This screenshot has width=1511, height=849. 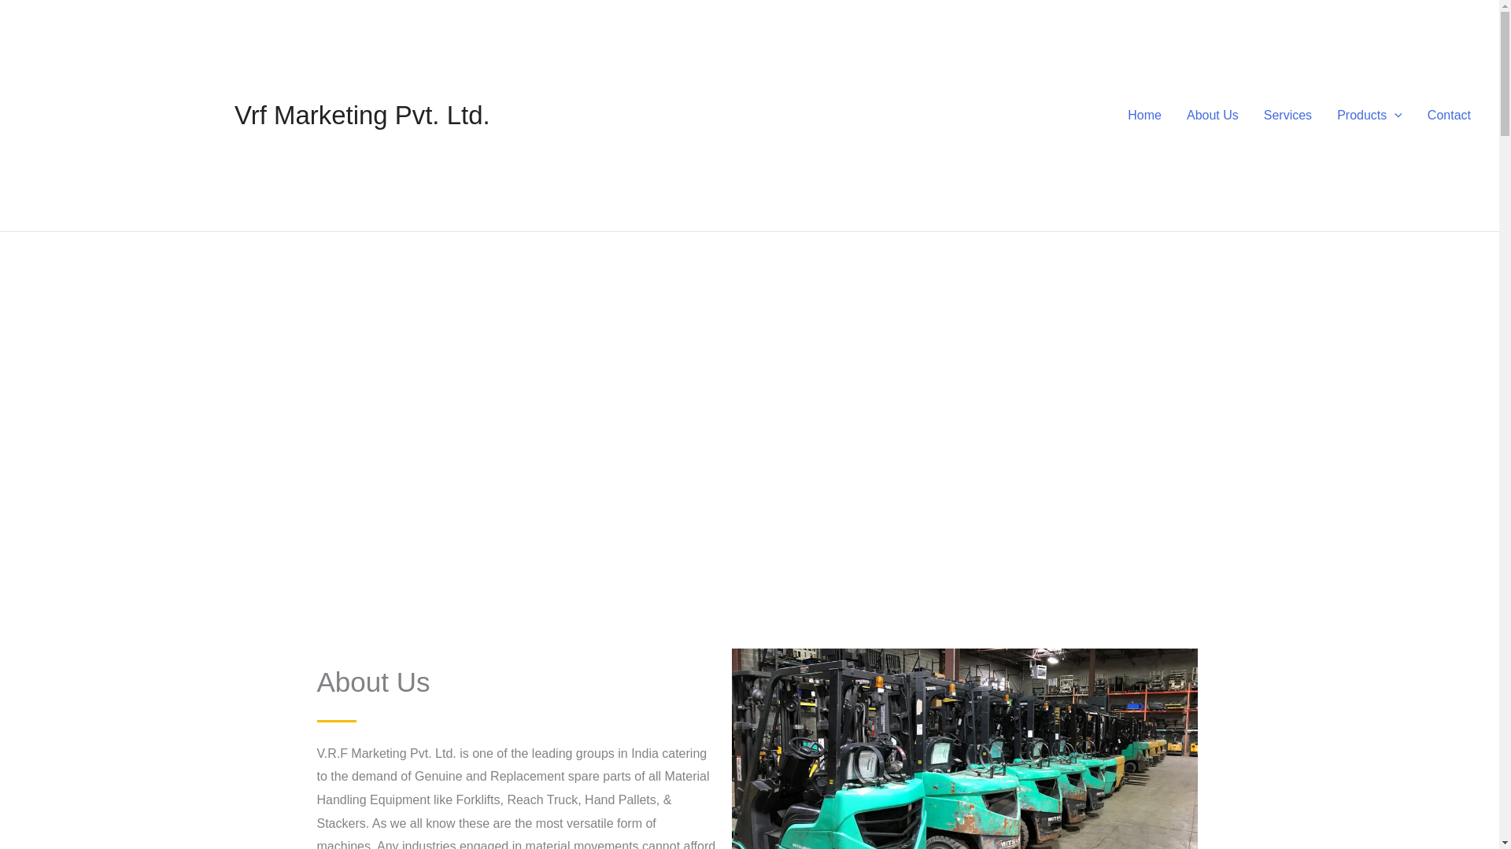 I want to click on Products, so click(x=1369, y=115).